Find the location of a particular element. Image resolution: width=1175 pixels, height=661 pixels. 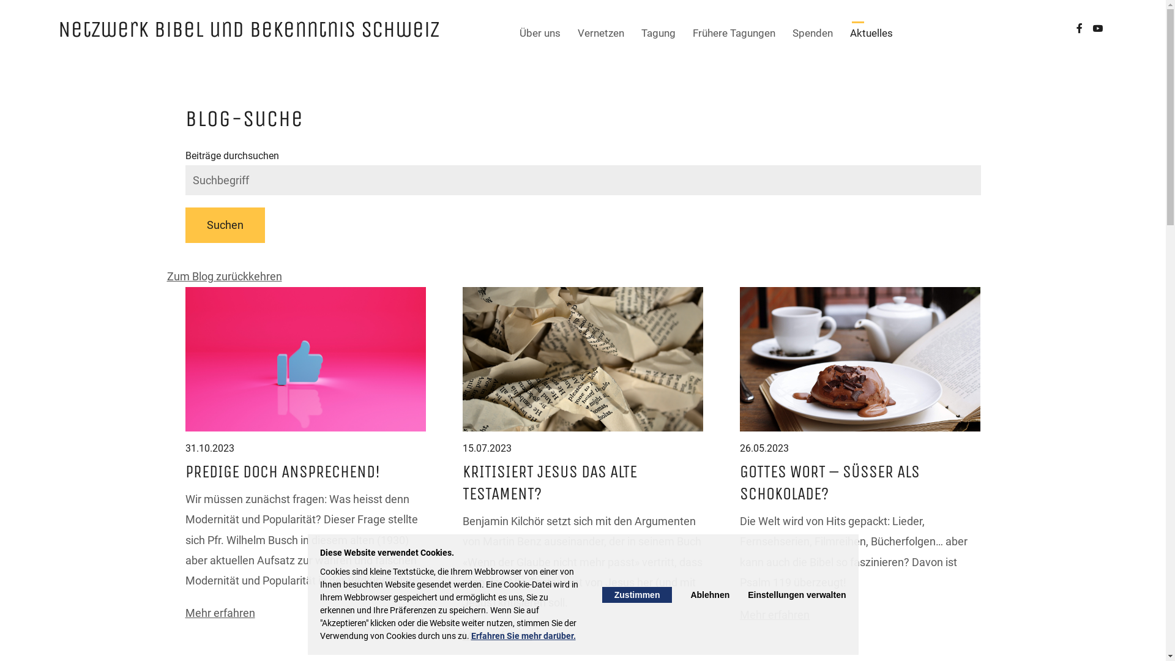

Spenden is located at coordinates (813, 33).